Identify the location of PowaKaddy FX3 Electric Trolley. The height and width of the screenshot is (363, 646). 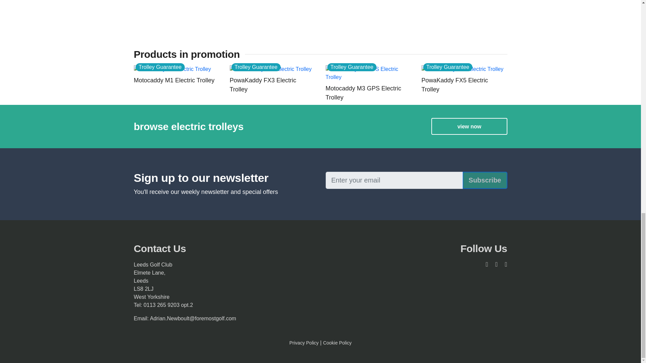
(272, 85).